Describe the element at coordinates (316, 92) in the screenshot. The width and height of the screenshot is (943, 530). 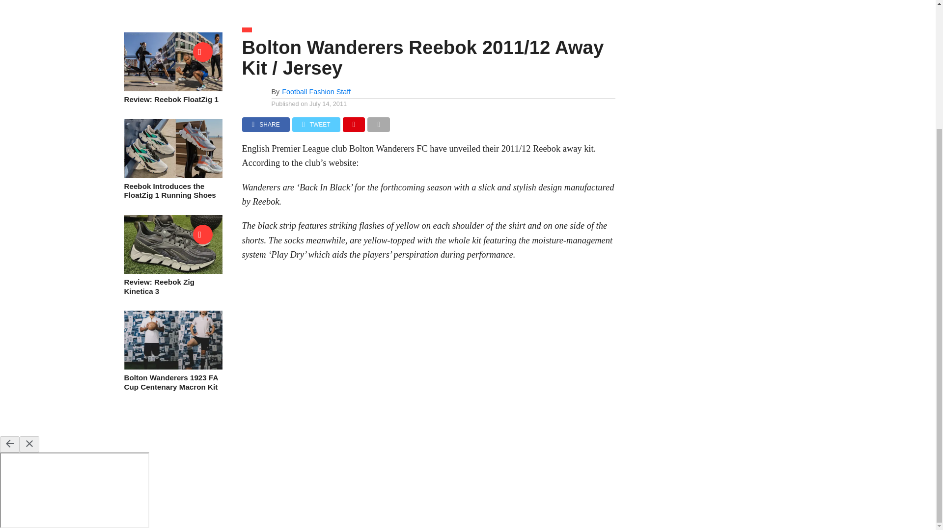
I see `Posts by Football Fashion Staff` at that location.